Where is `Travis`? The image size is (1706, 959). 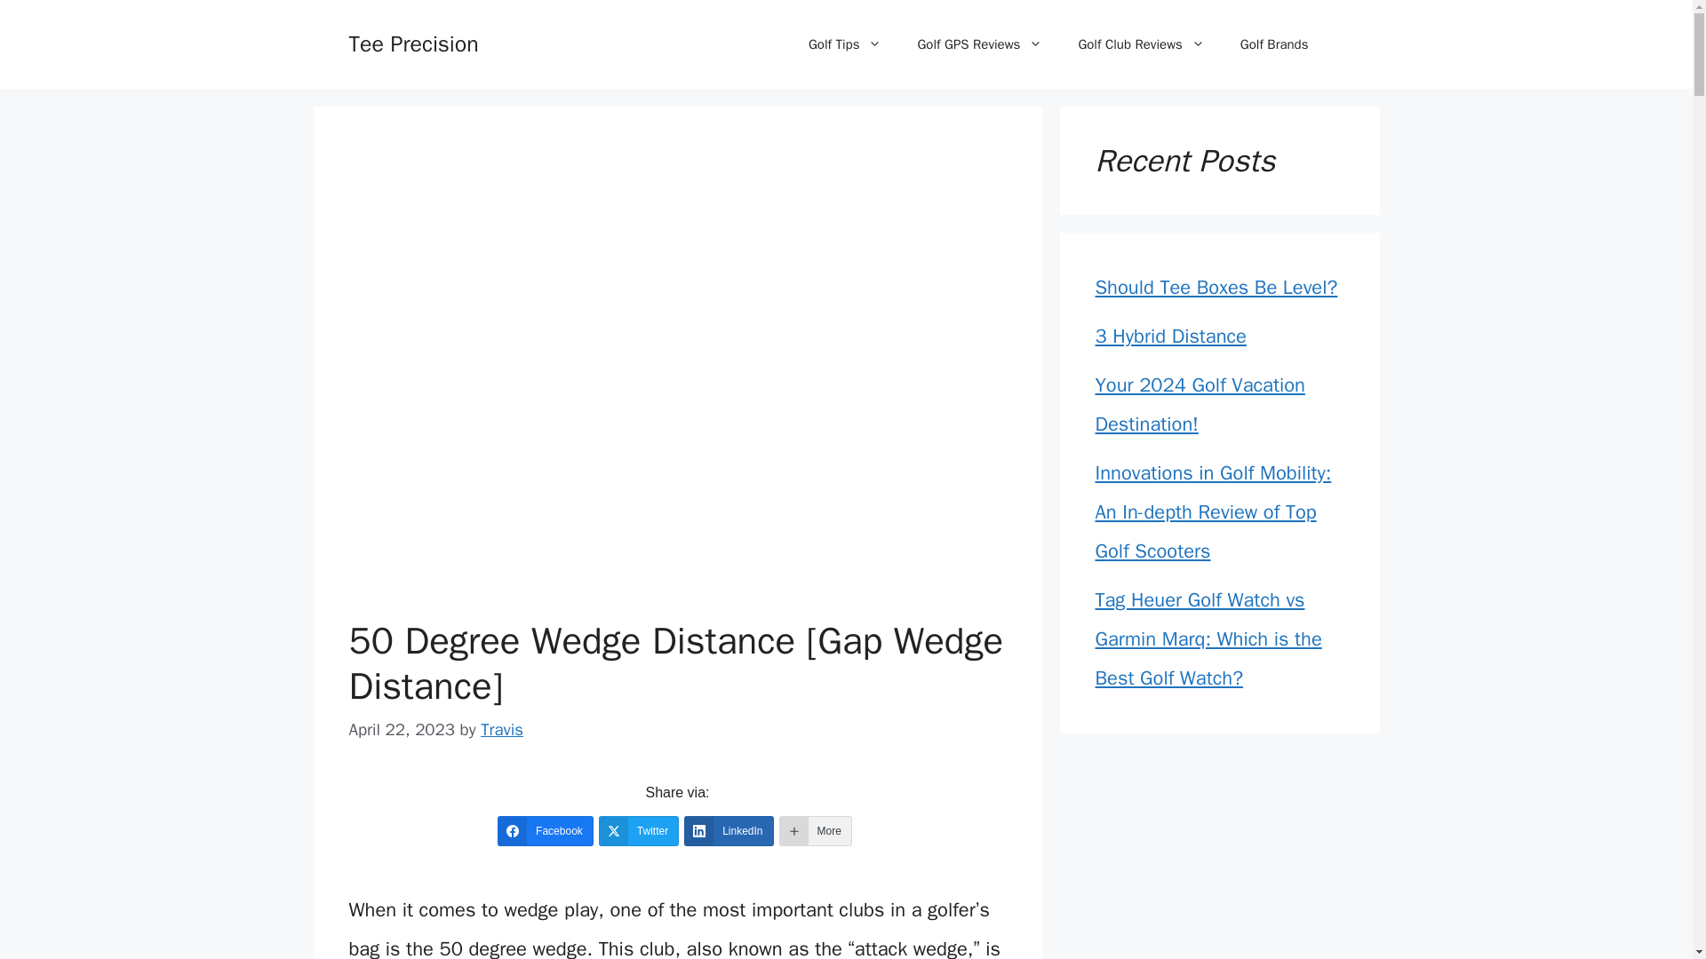
Travis is located at coordinates (502, 730).